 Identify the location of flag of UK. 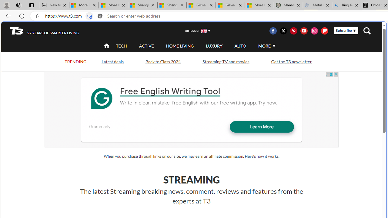
(204, 31).